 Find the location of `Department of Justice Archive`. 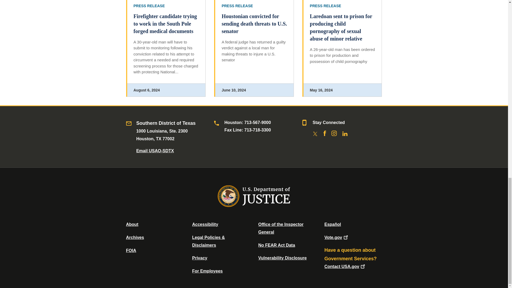

Department of Justice Archive is located at coordinates (135, 237).